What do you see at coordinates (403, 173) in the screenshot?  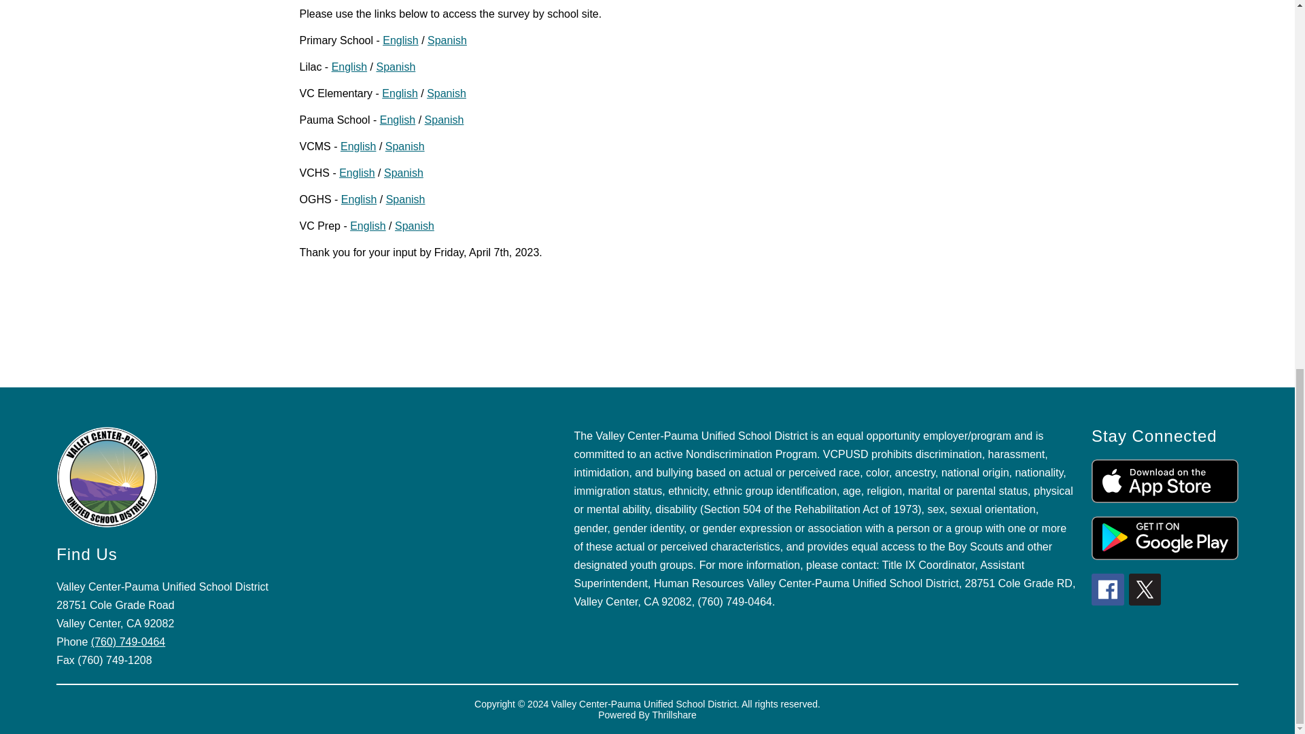 I see `Spanish` at bounding box center [403, 173].